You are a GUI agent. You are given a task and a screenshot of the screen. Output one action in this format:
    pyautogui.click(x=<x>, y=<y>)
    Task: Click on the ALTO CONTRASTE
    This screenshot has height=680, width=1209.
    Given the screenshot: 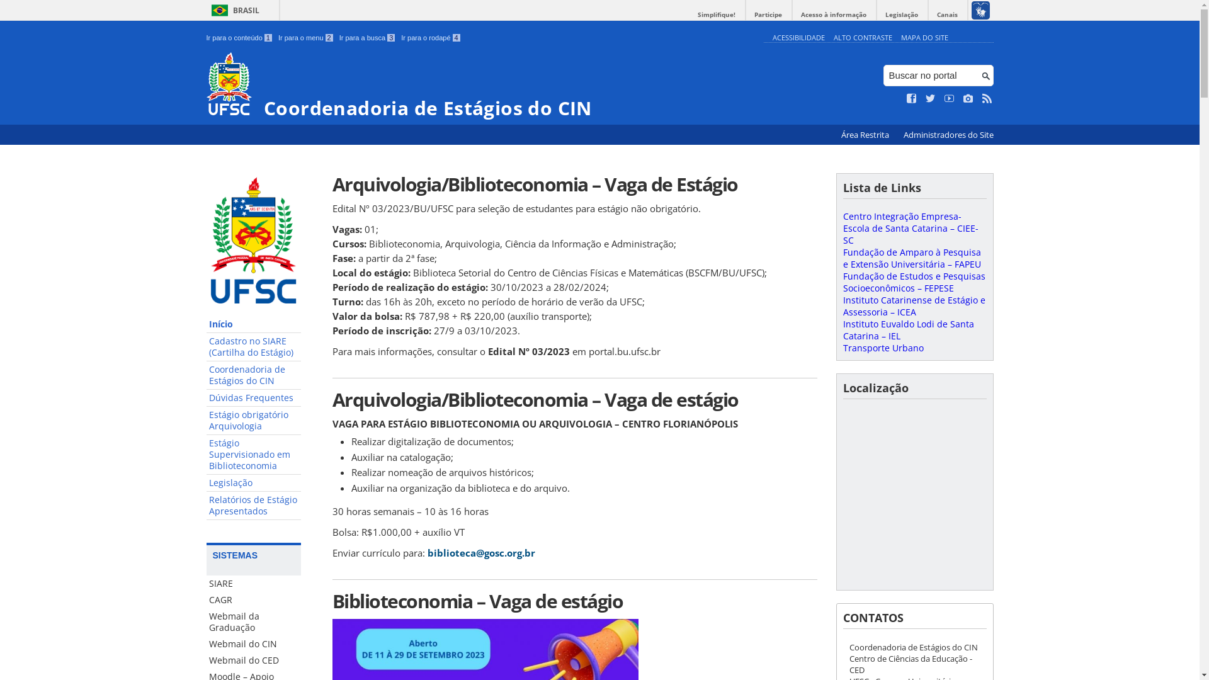 What is the action you would take?
    pyautogui.click(x=863, y=38)
    